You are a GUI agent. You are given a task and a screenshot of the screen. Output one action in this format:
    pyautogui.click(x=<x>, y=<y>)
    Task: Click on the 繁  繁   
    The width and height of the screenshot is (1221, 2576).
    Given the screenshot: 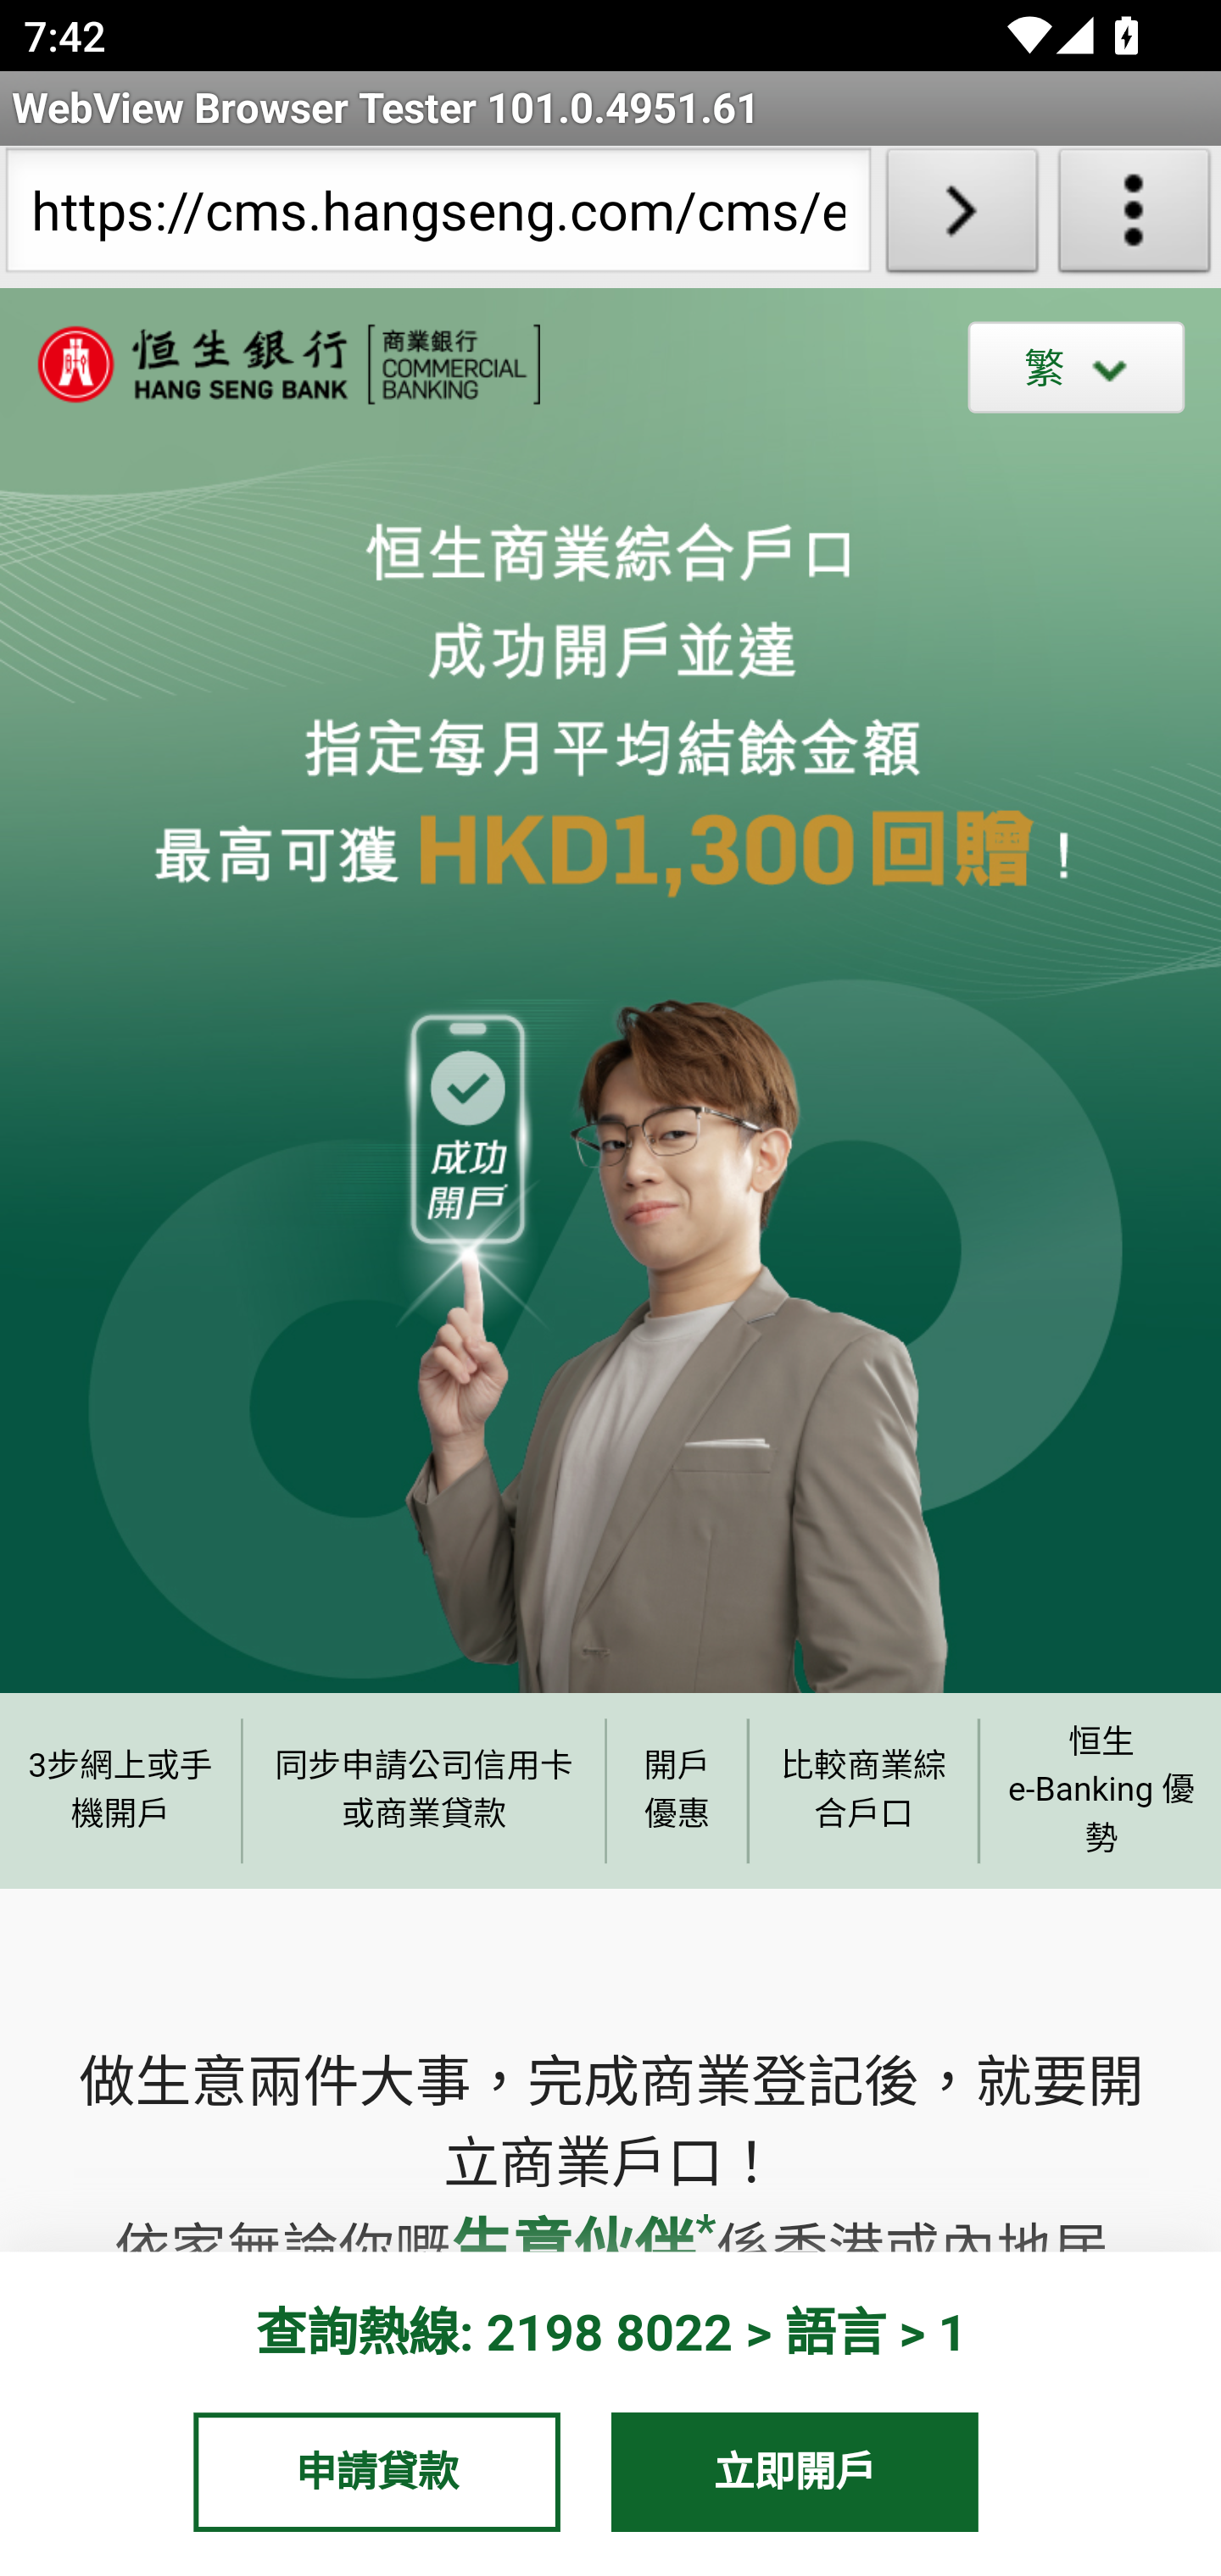 What is the action you would take?
    pyautogui.click(x=1077, y=366)
    